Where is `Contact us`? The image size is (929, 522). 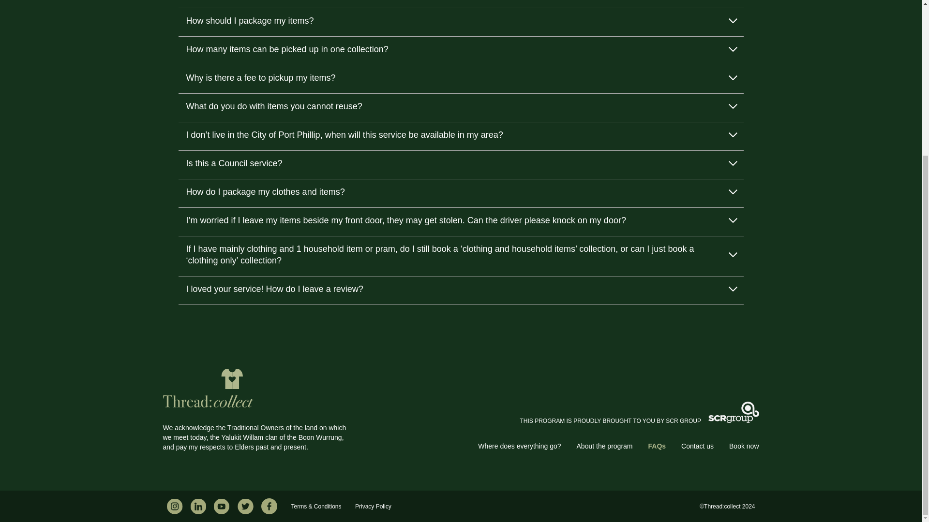
Contact us is located at coordinates (697, 446).